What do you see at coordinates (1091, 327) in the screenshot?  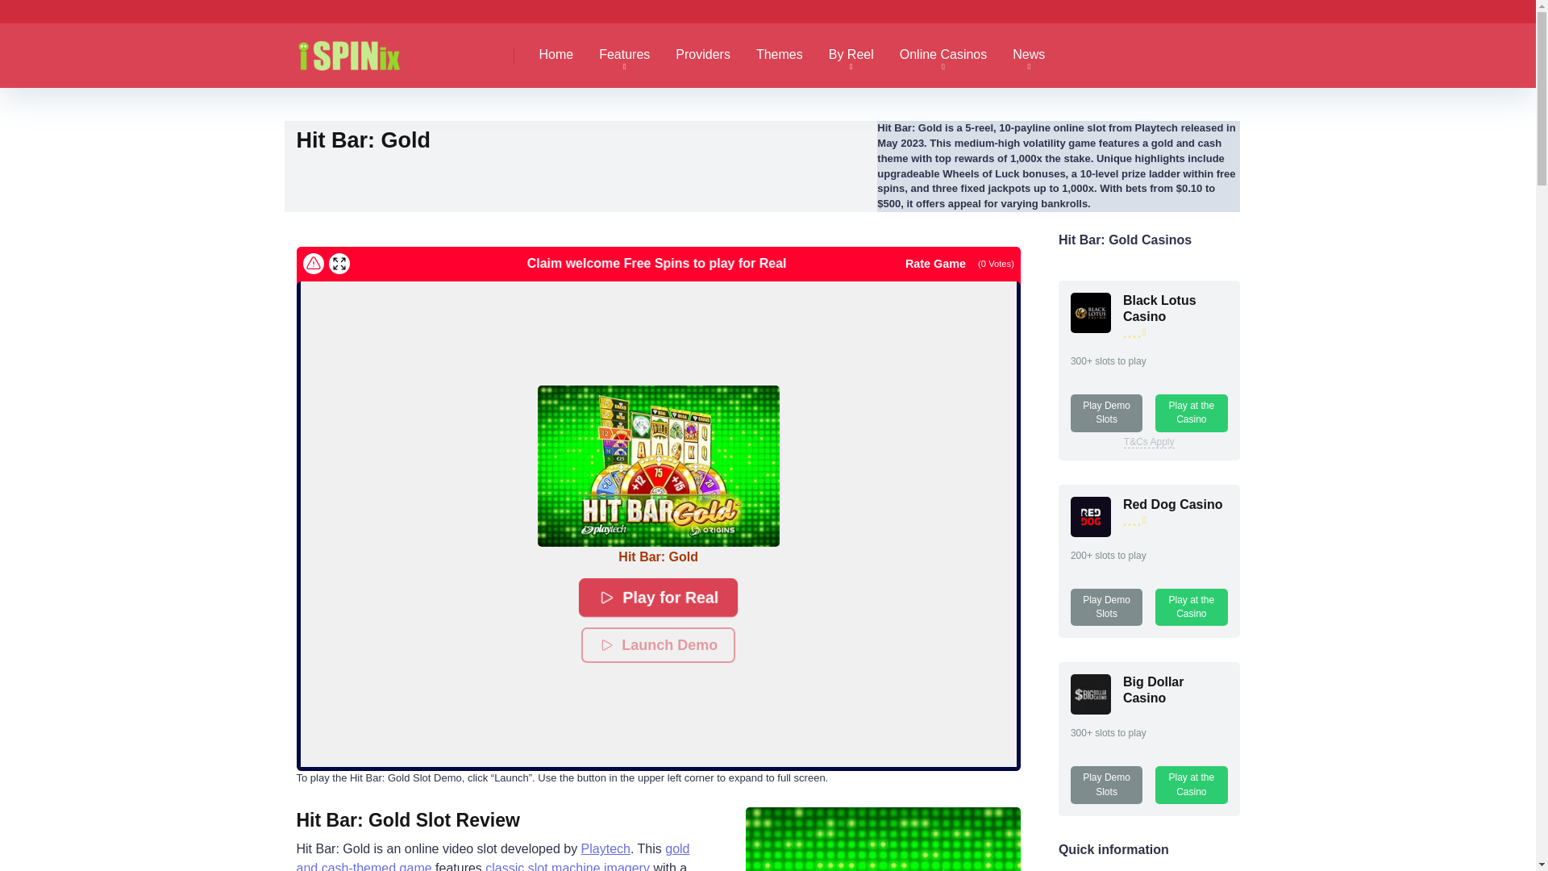 I see `Black Lotus Casino` at bounding box center [1091, 327].